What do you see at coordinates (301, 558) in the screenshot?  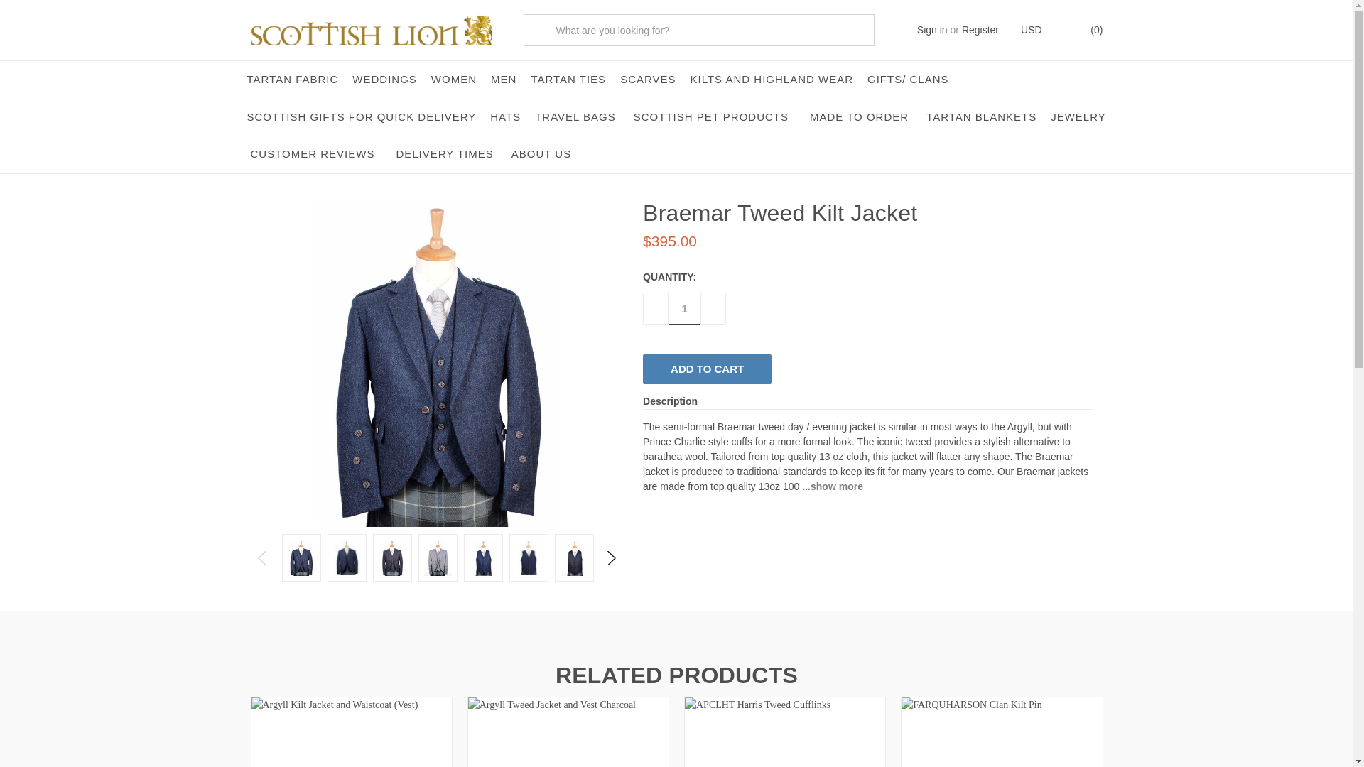 I see `Braemar Tweed Kilt Jacket and Waistcoat - Lomond Blue Tweed` at bounding box center [301, 558].